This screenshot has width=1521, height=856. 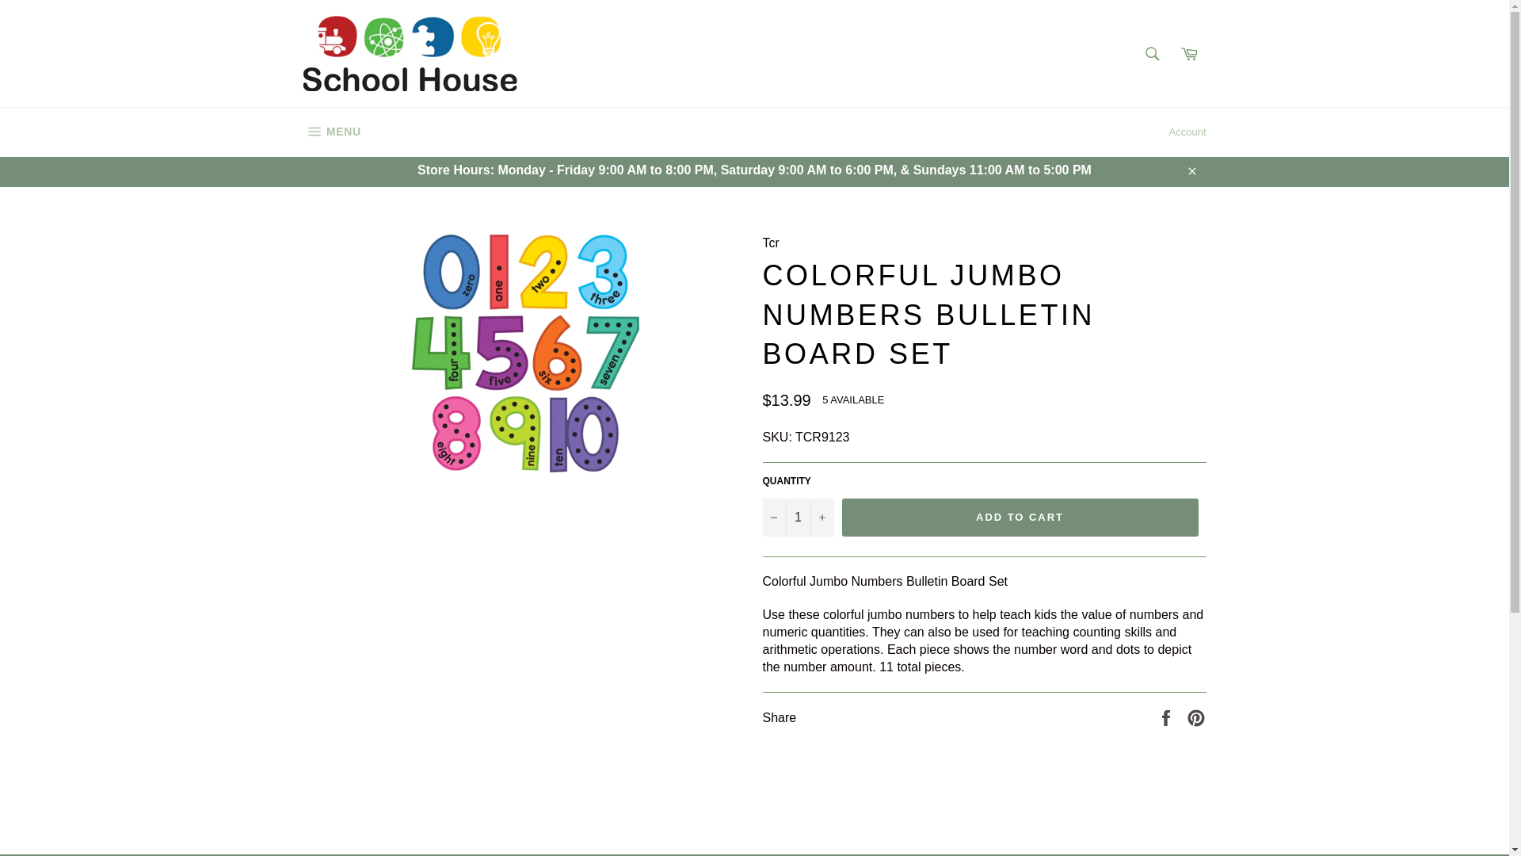 What do you see at coordinates (797, 517) in the screenshot?
I see `1` at bounding box center [797, 517].